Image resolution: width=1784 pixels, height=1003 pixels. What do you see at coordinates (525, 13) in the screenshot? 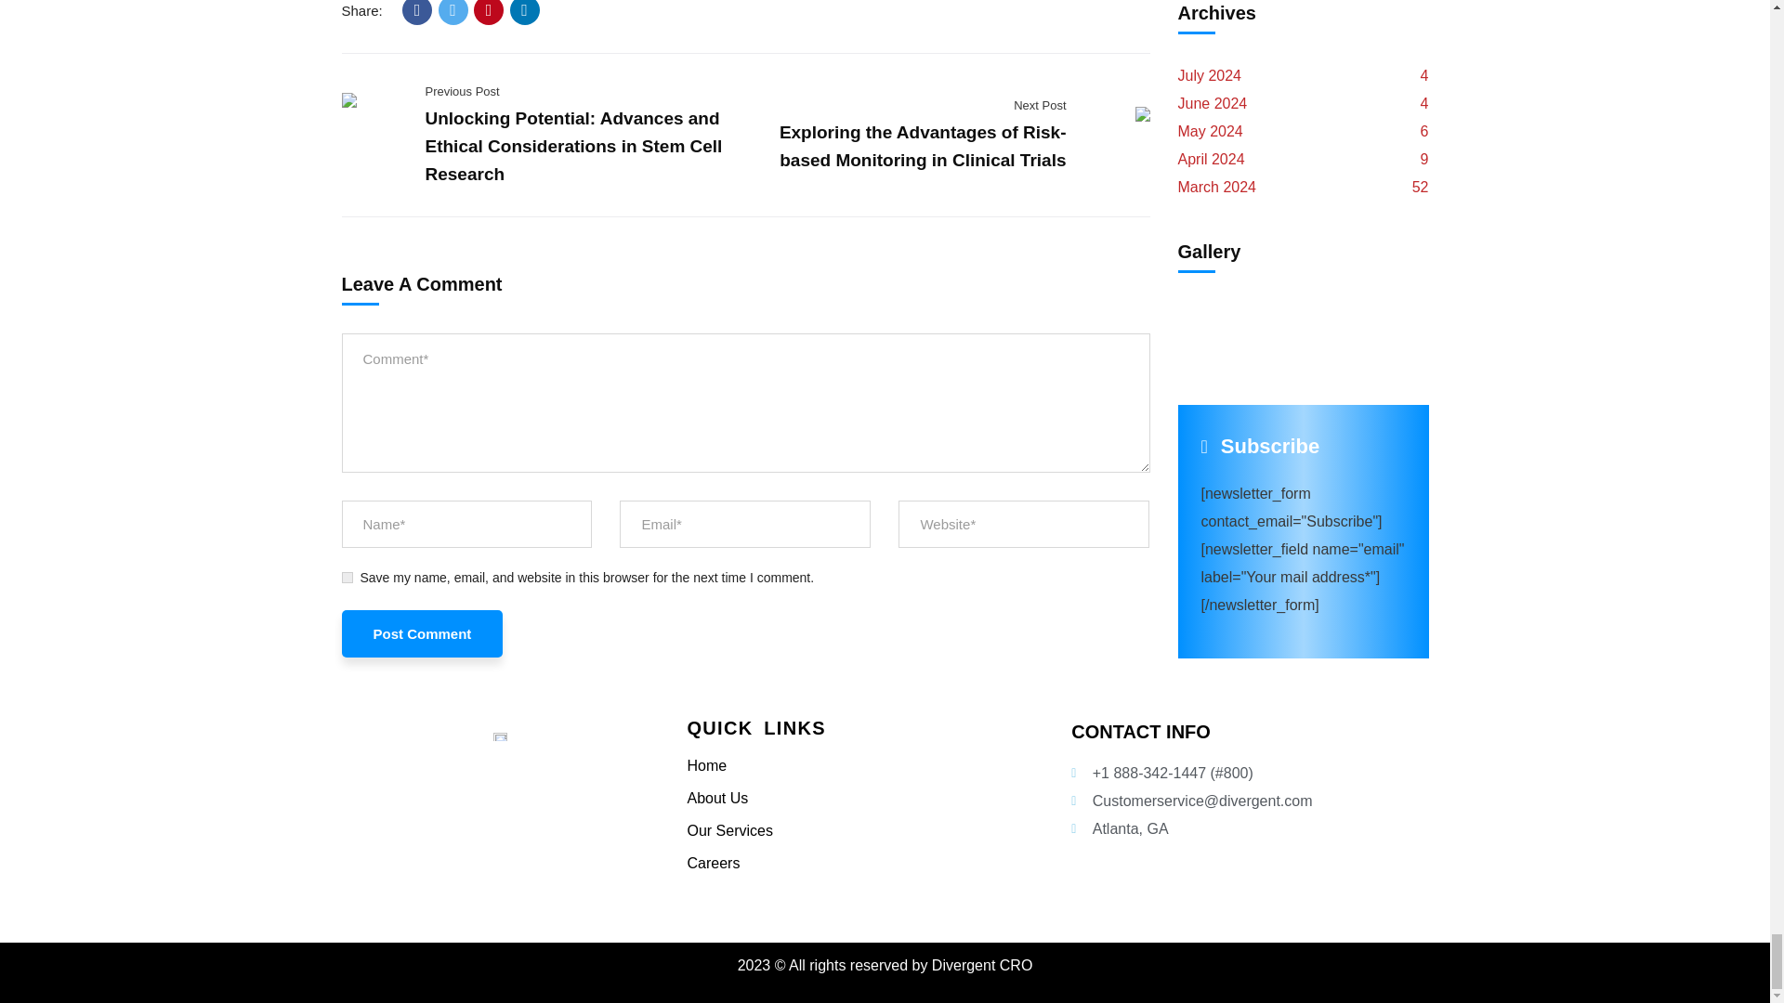
I see `LinkedIn` at bounding box center [525, 13].